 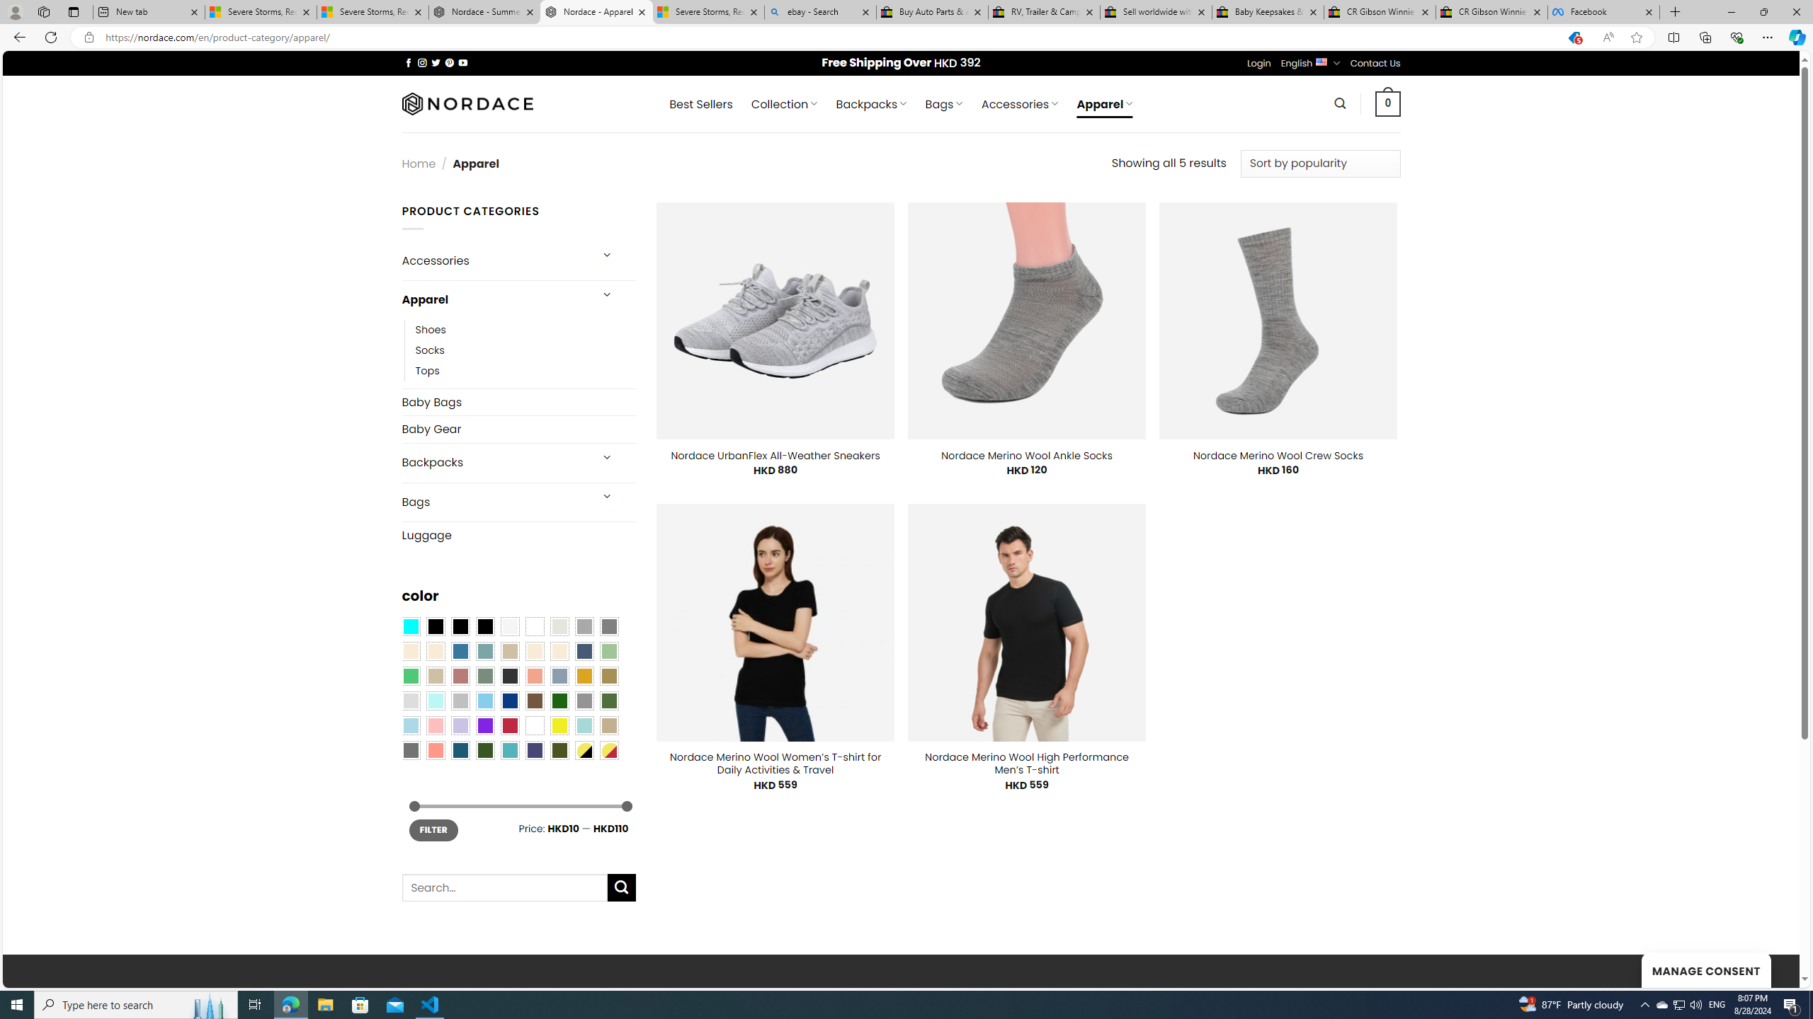 I want to click on Yellow-Black, so click(x=584, y=749).